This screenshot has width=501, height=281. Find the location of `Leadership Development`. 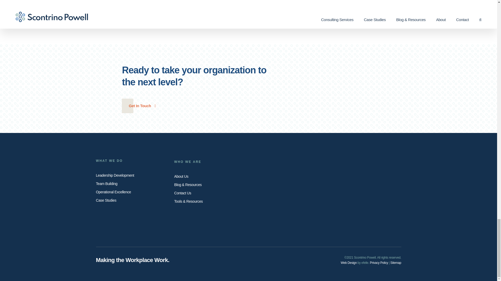

Leadership Development is located at coordinates (131, 175).